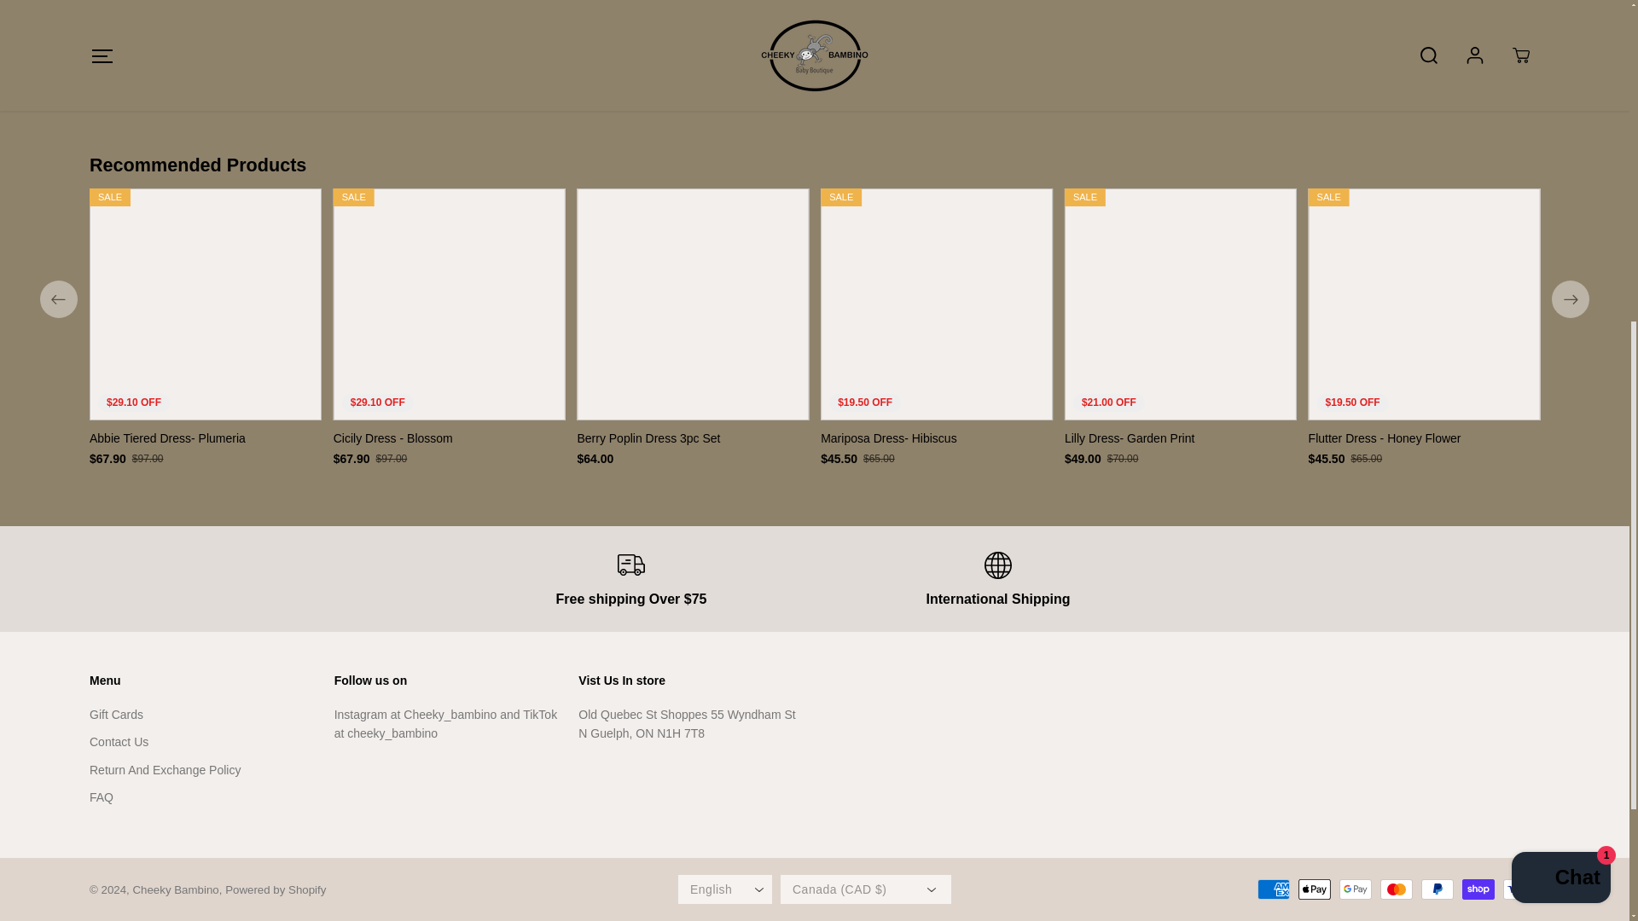  Describe the element at coordinates (1519, 889) in the screenshot. I see `Visa` at that location.